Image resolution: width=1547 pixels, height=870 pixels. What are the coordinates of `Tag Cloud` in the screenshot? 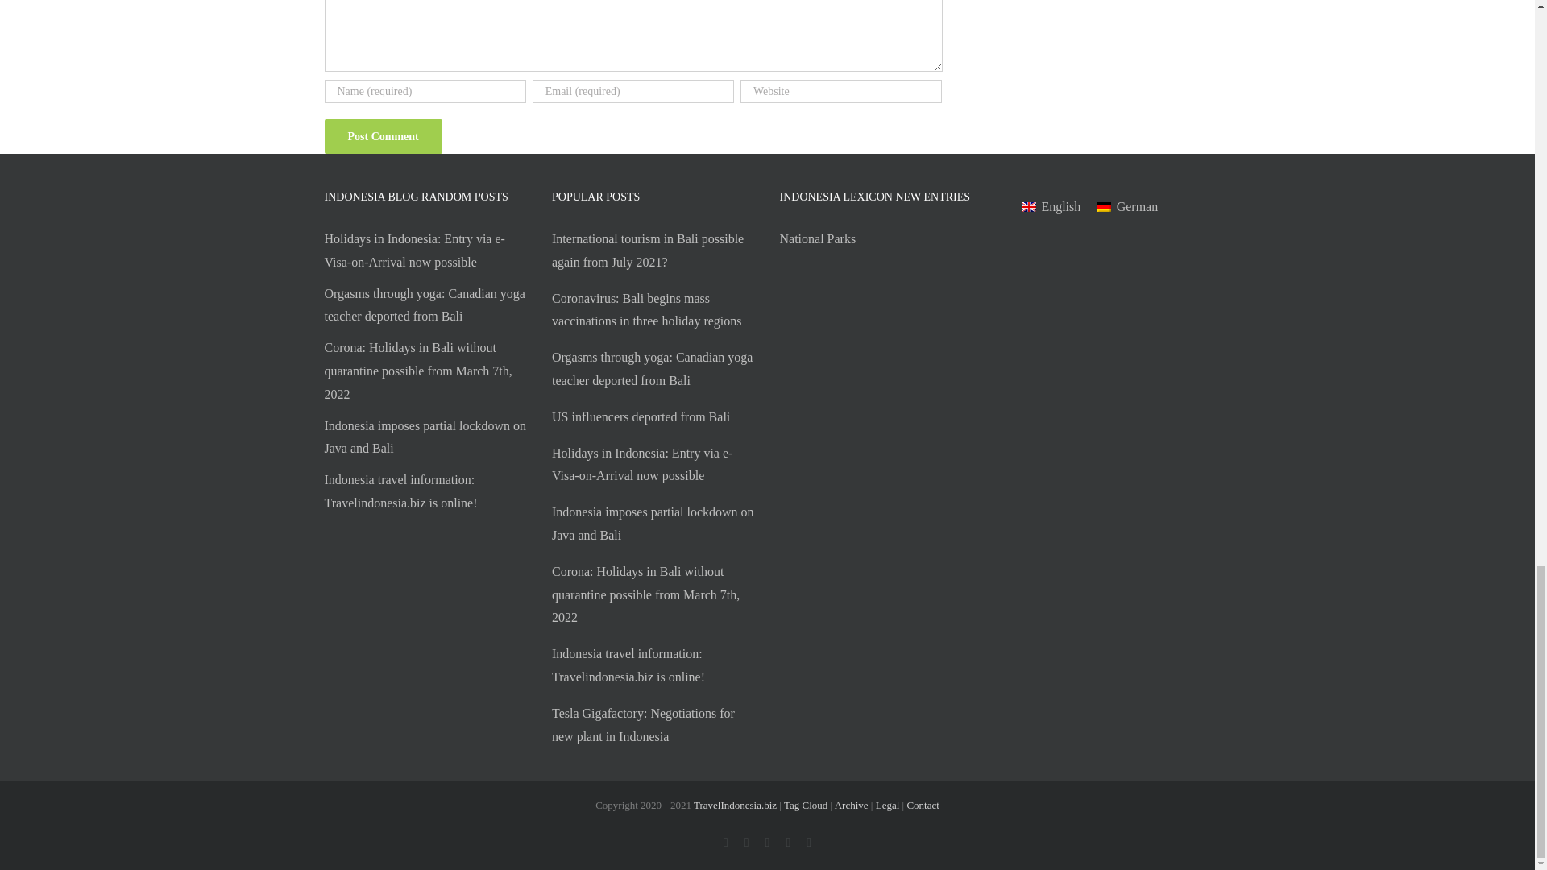 It's located at (806, 805).